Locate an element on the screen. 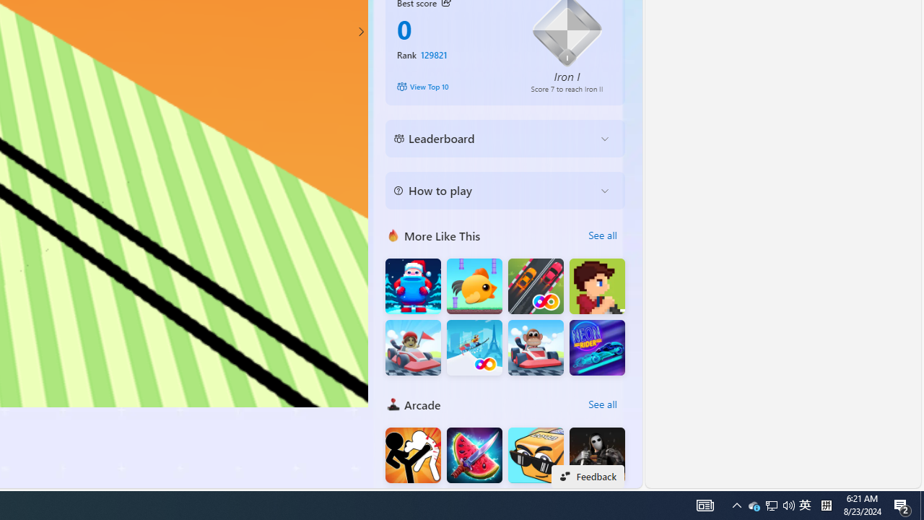  View Top 10 is located at coordinates (453, 87).